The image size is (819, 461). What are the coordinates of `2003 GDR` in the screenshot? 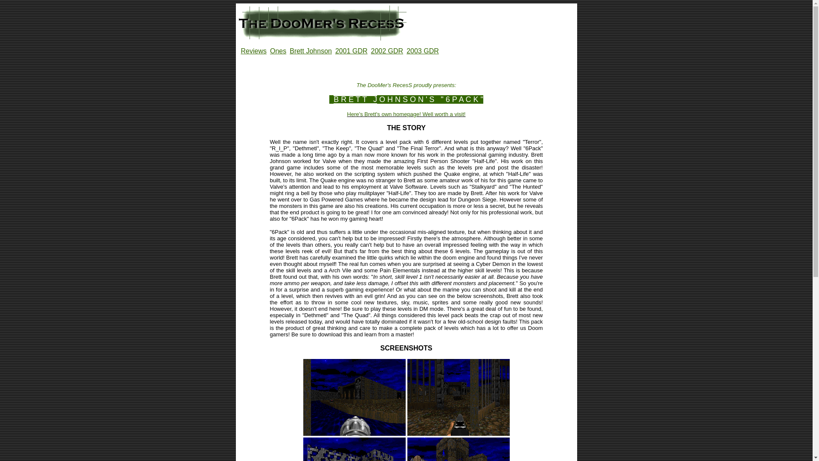 It's located at (422, 51).